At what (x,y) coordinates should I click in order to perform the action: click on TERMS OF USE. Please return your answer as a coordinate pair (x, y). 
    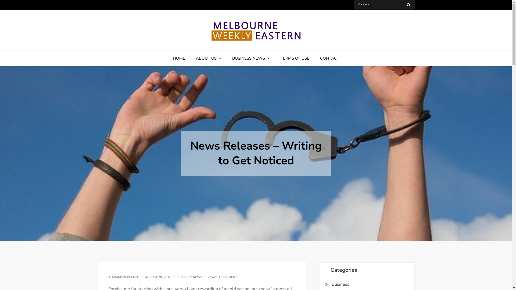
    Looking at the image, I should click on (295, 58).